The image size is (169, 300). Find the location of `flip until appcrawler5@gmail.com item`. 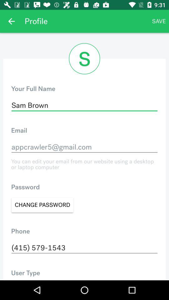

flip until appcrawler5@gmail.com item is located at coordinates (84, 147).